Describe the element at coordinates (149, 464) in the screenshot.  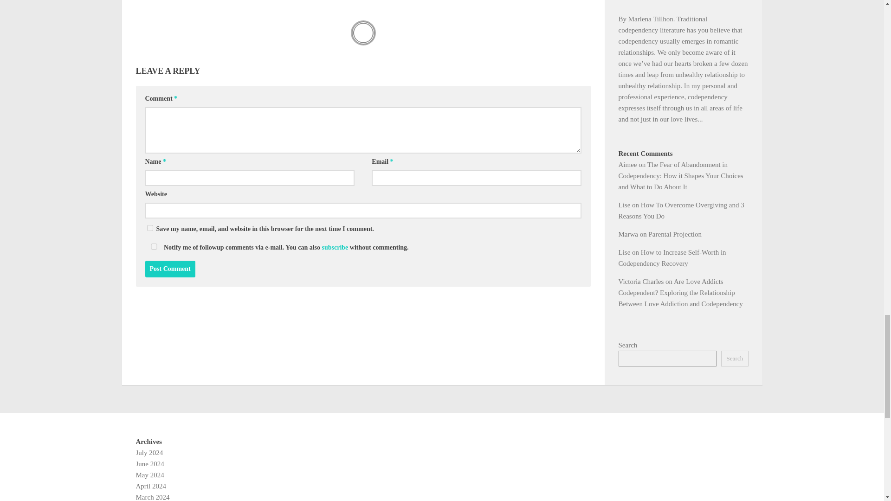
I see `June 2024` at that location.